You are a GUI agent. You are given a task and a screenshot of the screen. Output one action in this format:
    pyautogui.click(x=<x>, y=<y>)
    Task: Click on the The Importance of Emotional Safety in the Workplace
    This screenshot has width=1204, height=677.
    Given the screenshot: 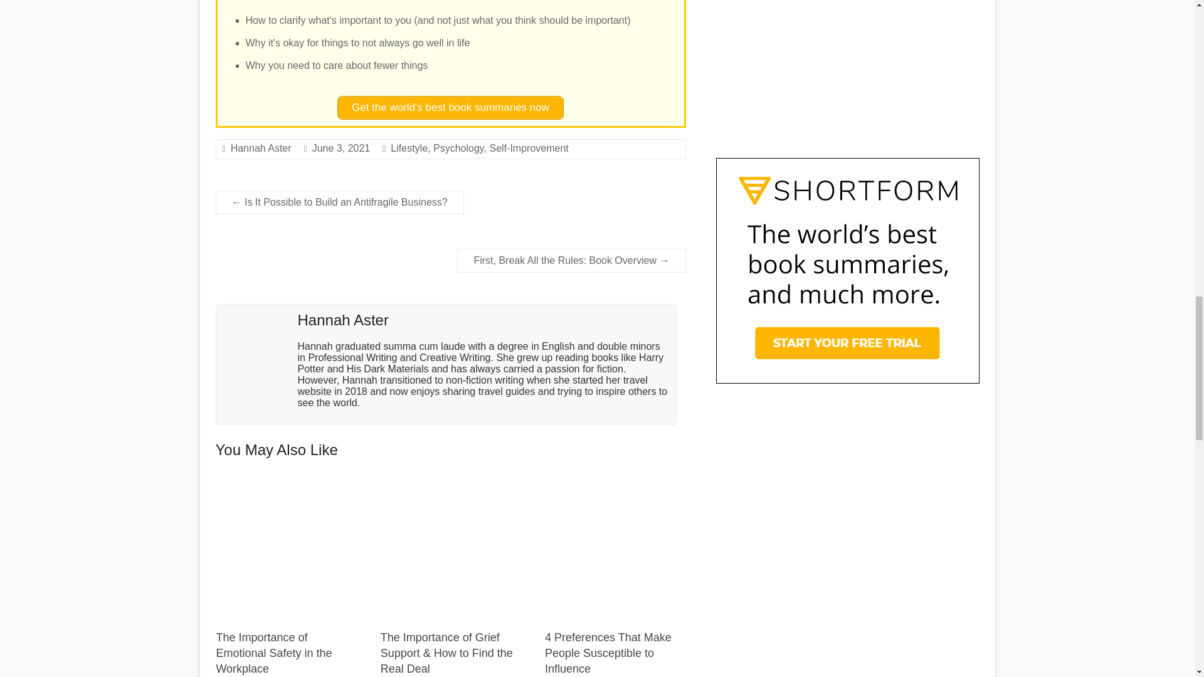 What is the action you would take?
    pyautogui.click(x=286, y=548)
    